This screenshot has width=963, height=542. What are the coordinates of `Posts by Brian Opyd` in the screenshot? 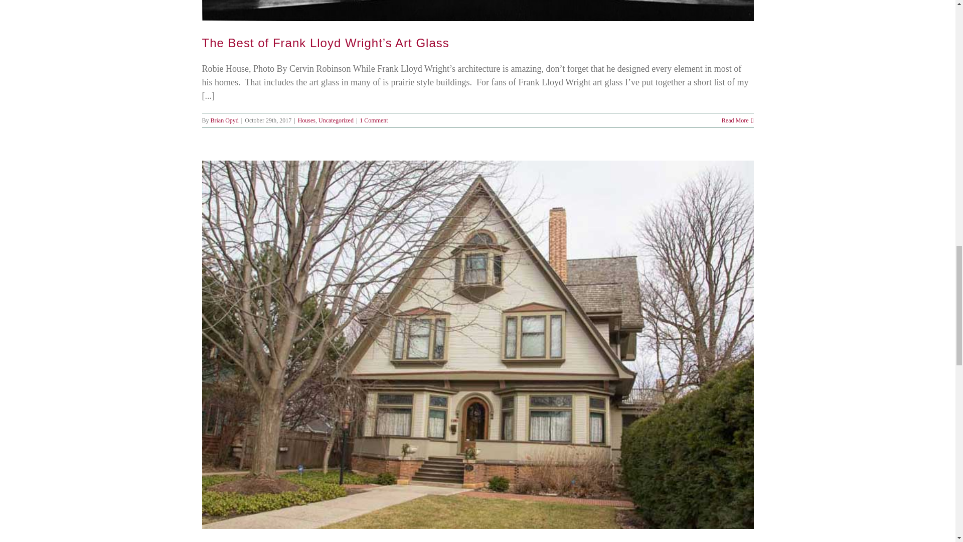 It's located at (225, 120).